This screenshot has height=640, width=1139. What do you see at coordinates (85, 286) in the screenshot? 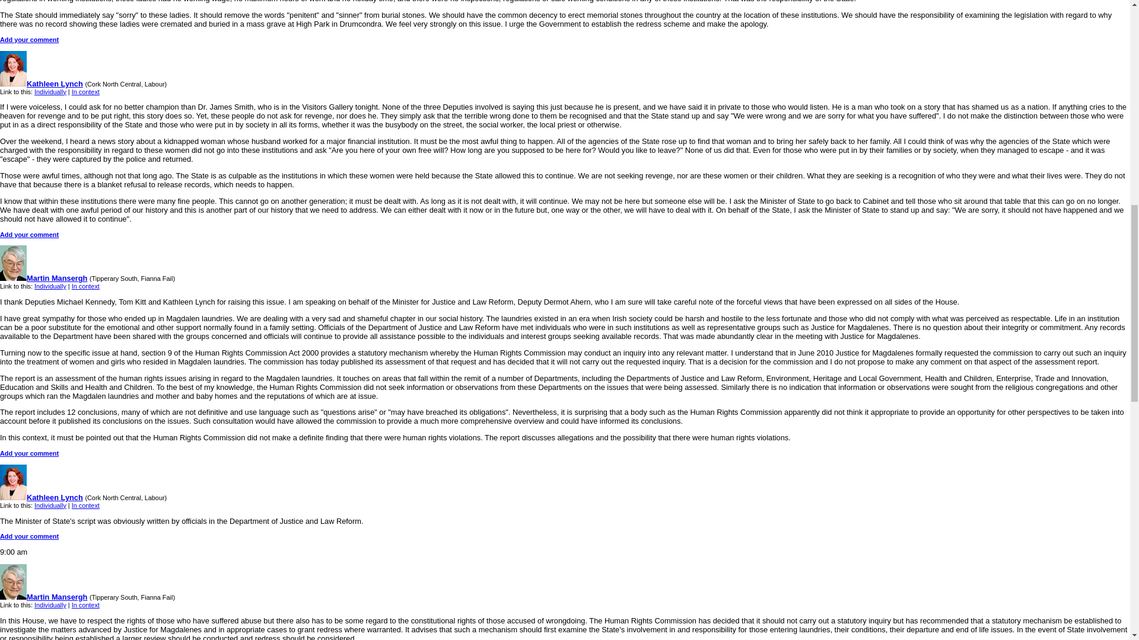
I see `In context` at bounding box center [85, 286].